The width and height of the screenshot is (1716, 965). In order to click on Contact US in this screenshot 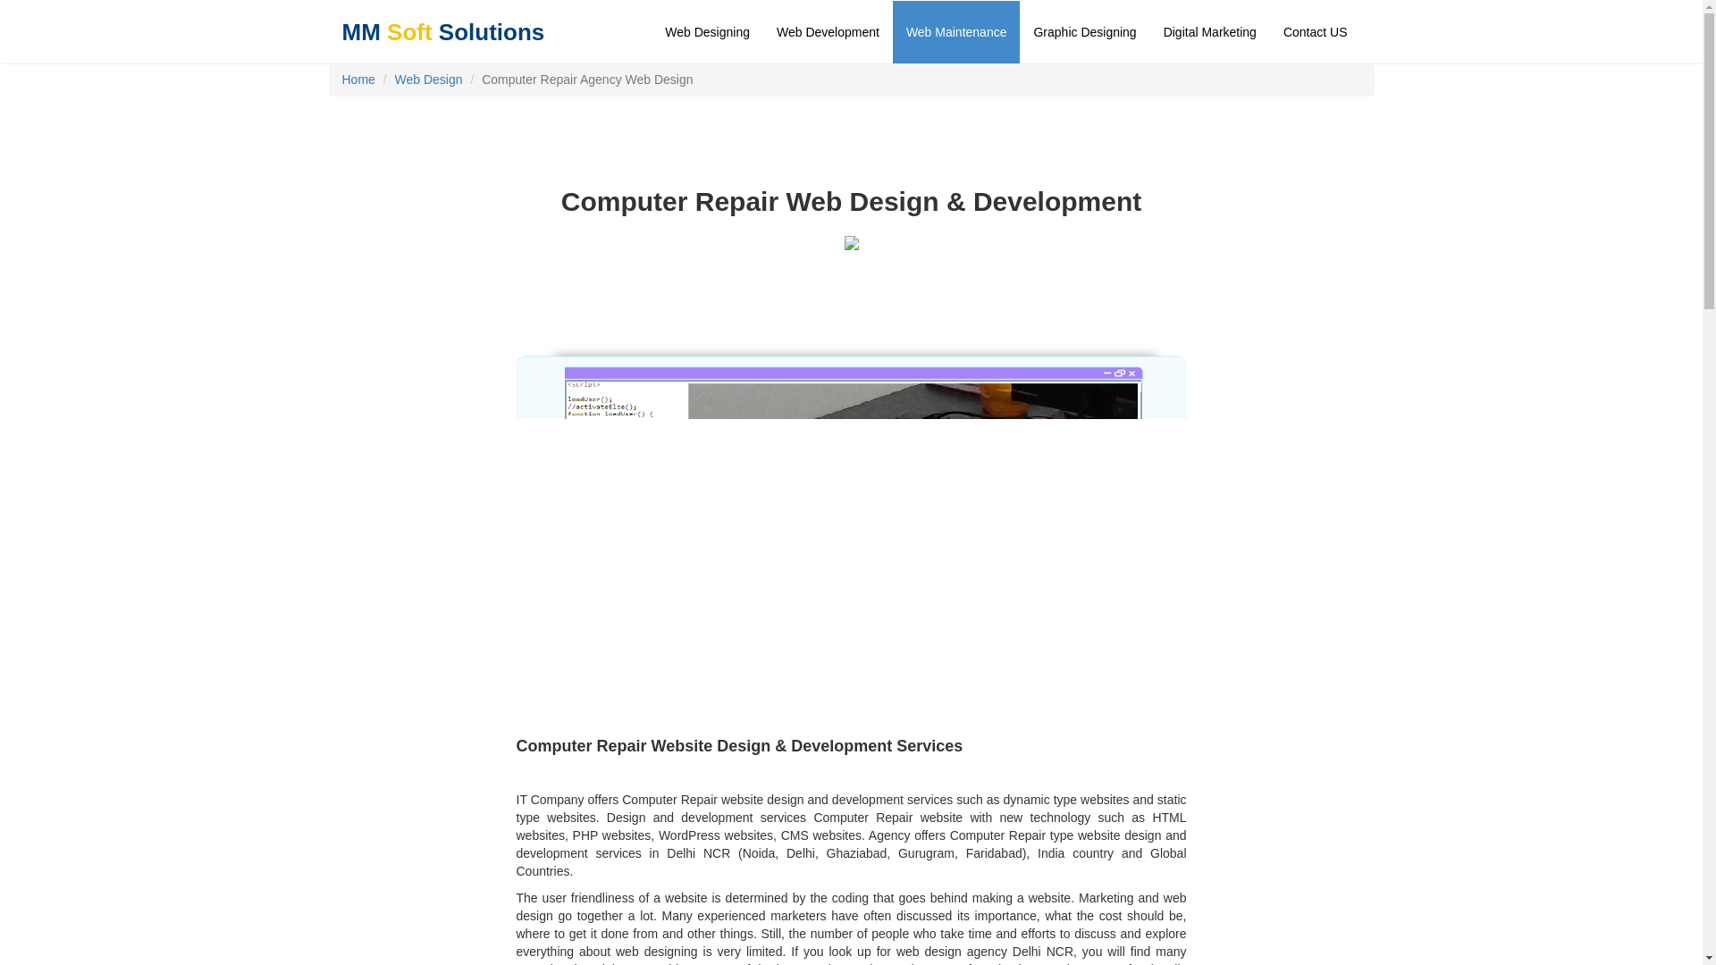, I will do `click(1315, 32)`.